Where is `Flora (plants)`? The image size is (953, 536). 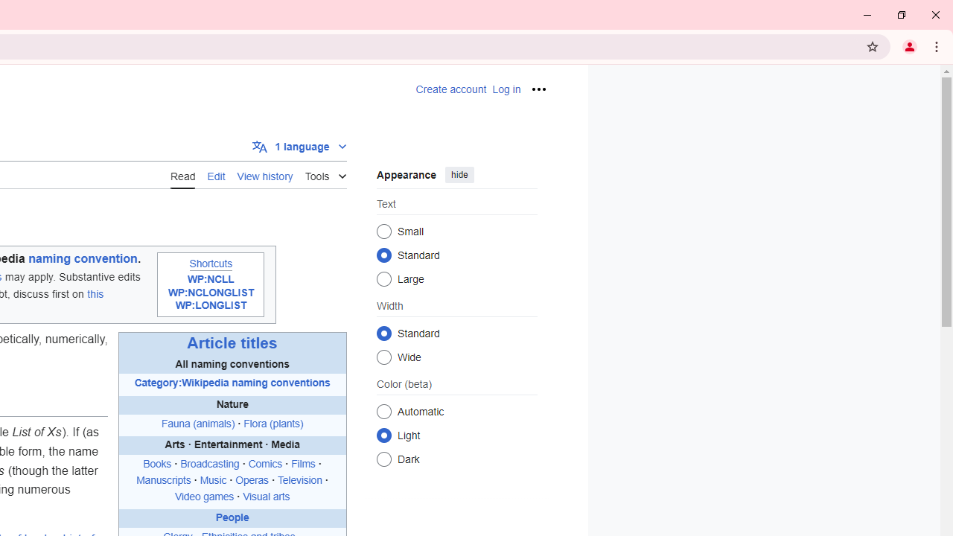
Flora (plants) is located at coordinates (273, 423).